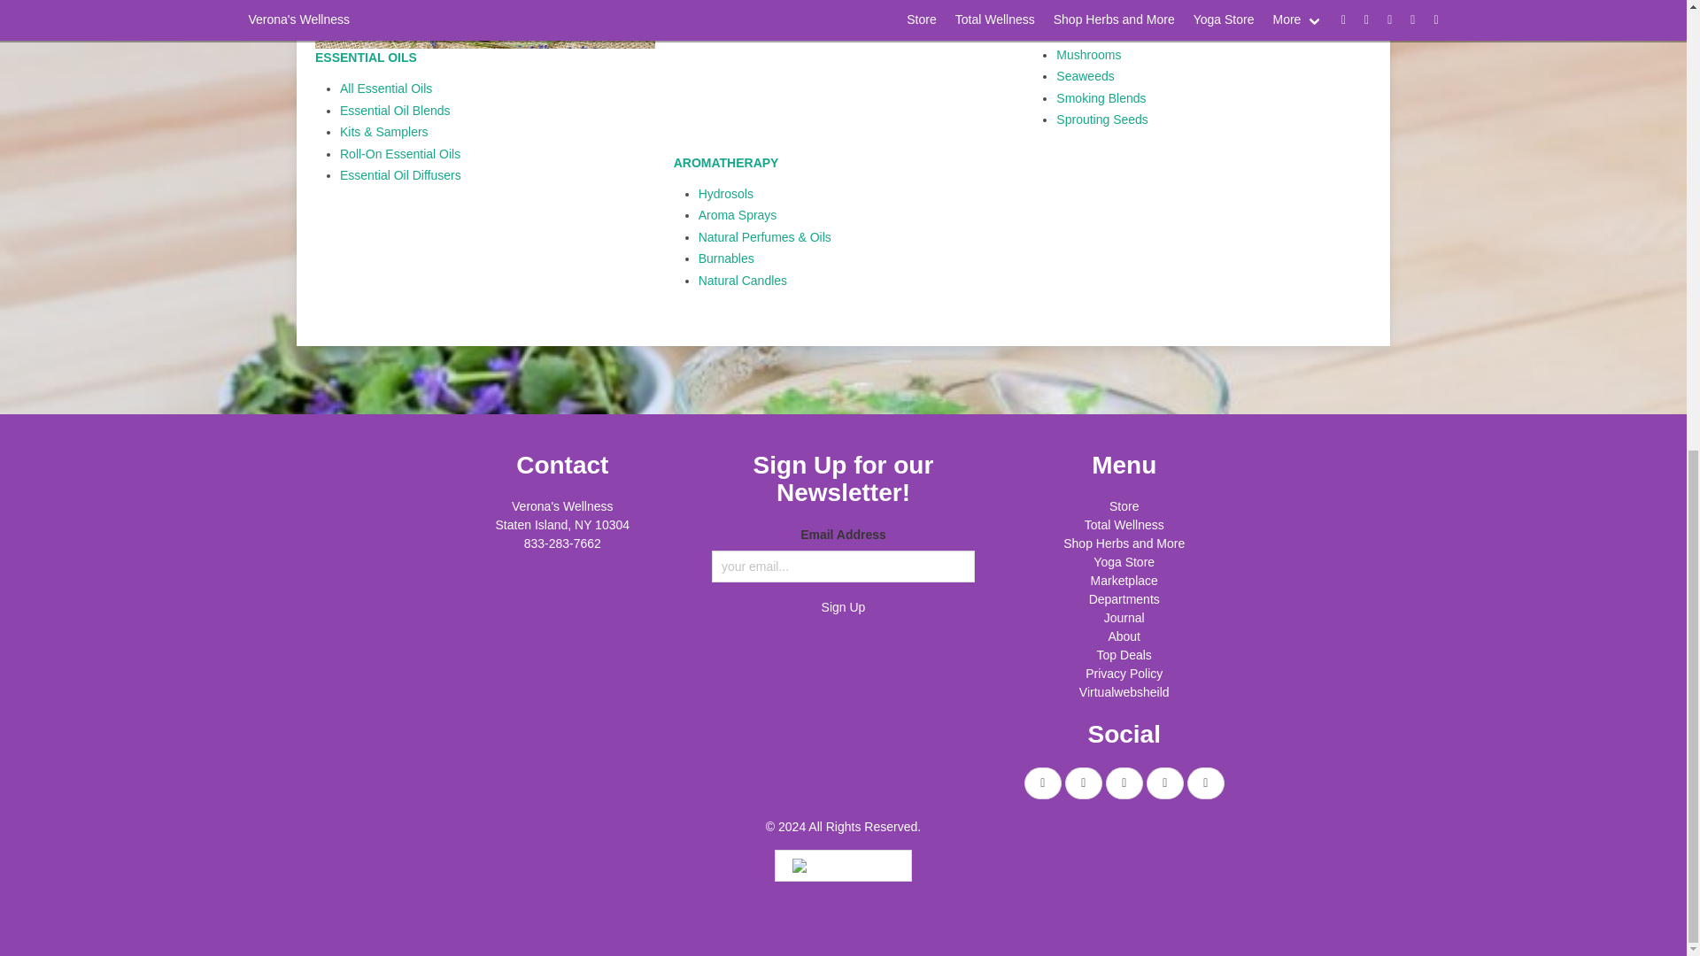 The width and height of the screenshot is (1700, 956). I want to click on LinkedIn, so click(1205, 783).